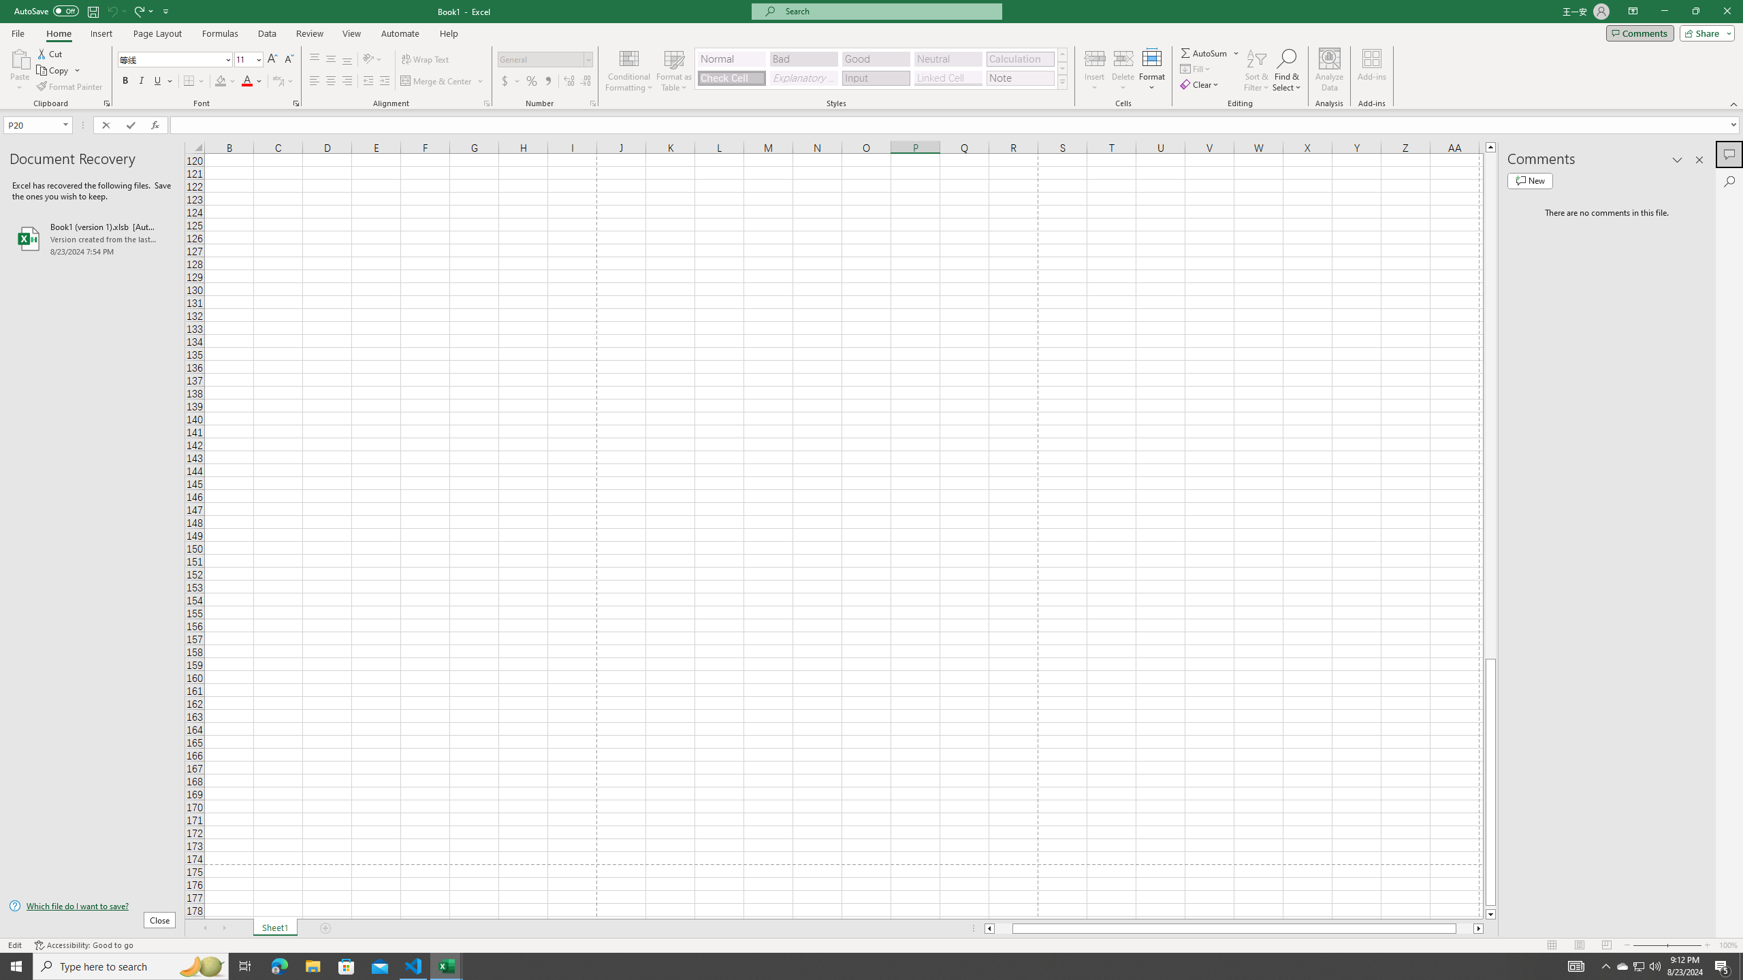 The width and height of the screenshot is (1743, 980). I want to click on Cell Styles, so click(1062, 82).